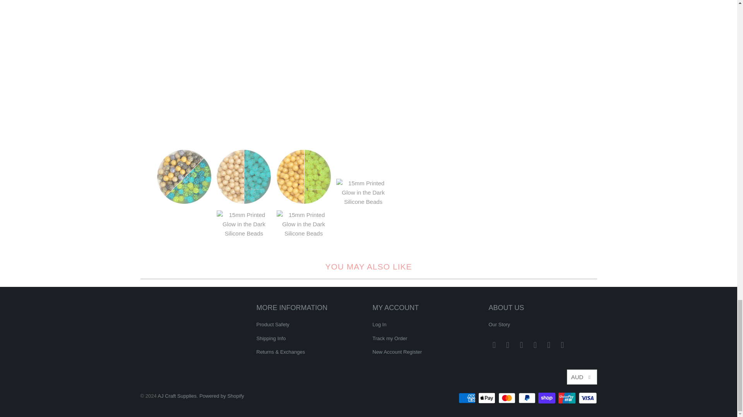 This screenshot has width=743, height=417. I want to click on Apple Pay, so click(488, 398).